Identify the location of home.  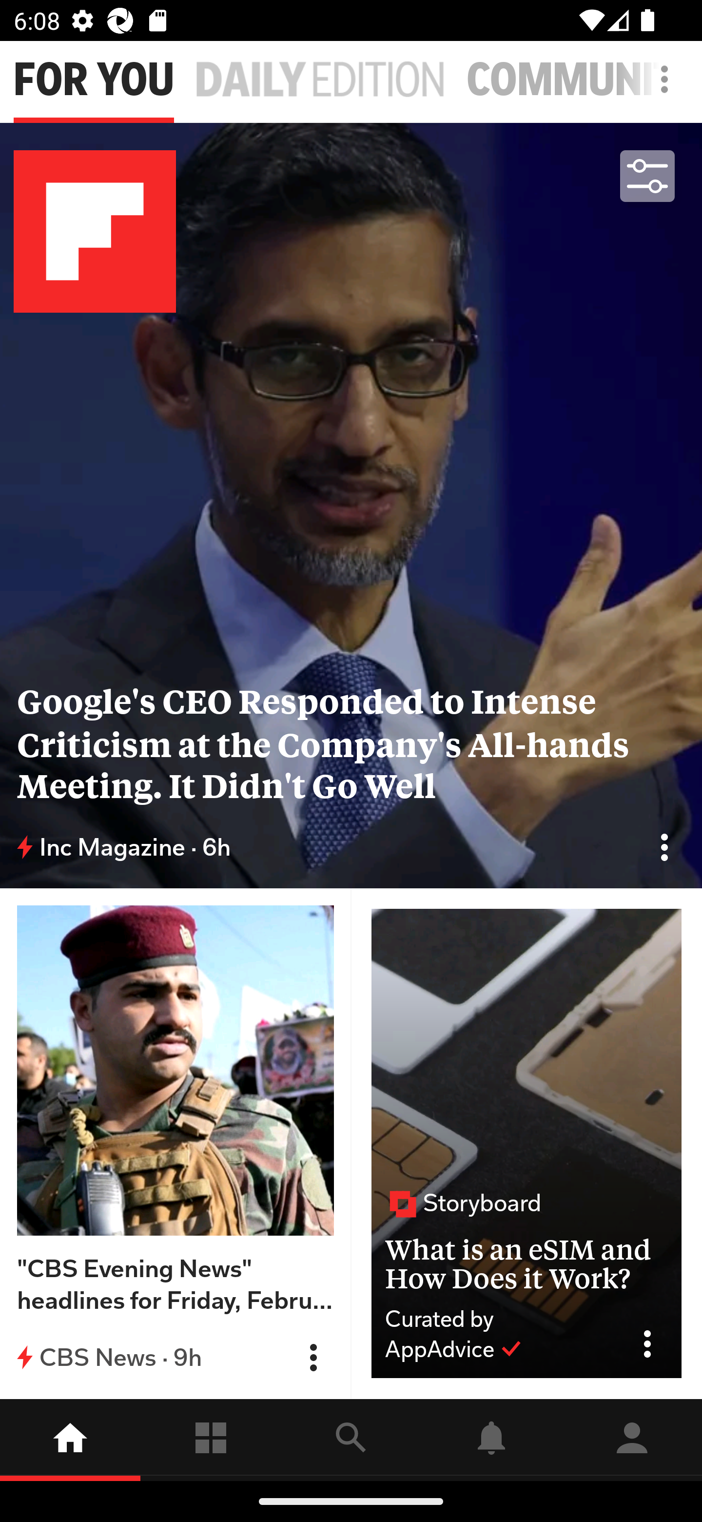
(70, 1440).